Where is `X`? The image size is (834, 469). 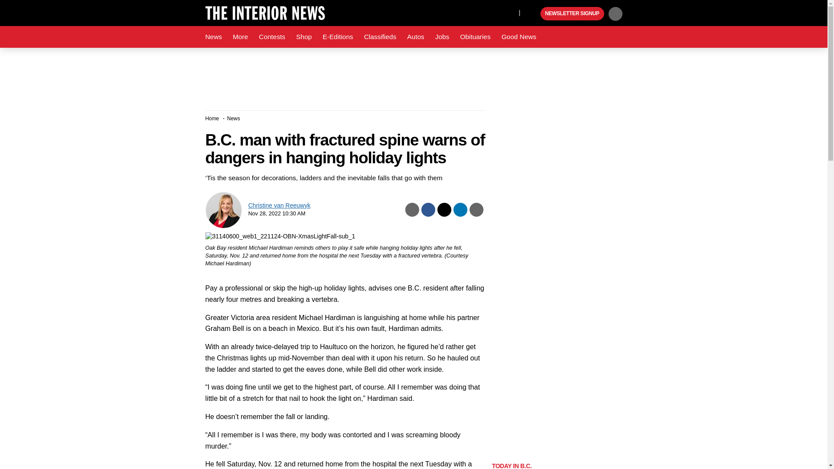 X is located at coordinates (510, 12).